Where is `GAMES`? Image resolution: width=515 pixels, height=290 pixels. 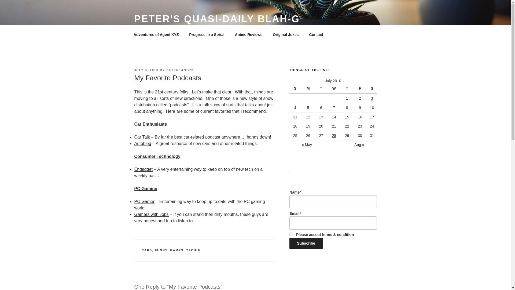
GAMES is located at coordinates (176, 250).